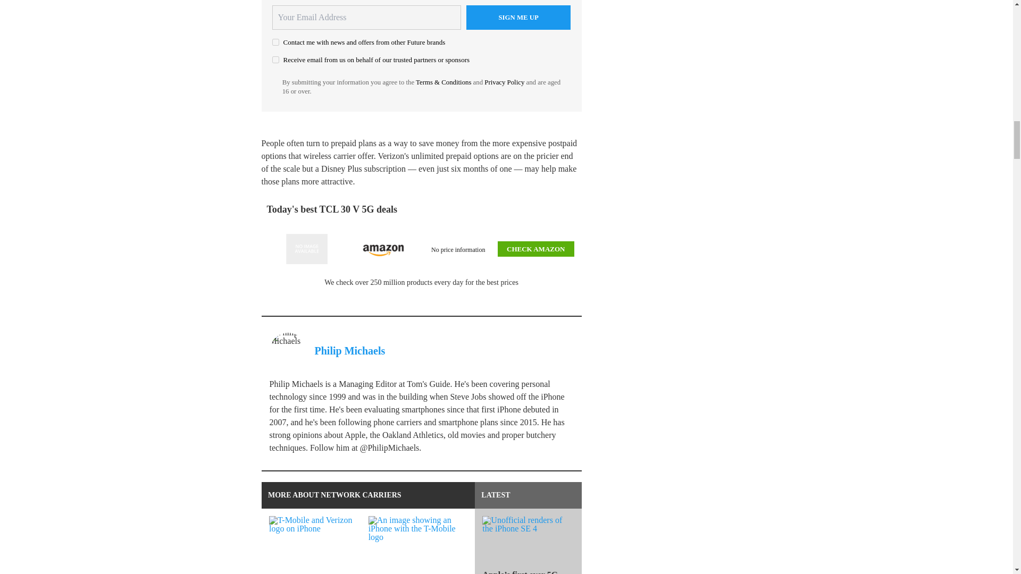 The image size is (1021, 574). Describe the element at coordinates (275, 60) in the screenshot. I see `on` at that location.